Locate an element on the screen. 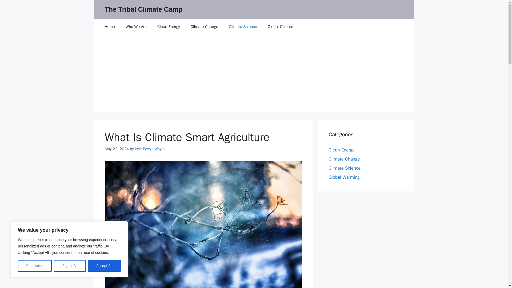 The width and height of the screenshot is (512, 288). The Tribal Climate Camp is located at coordinates (143, 9).